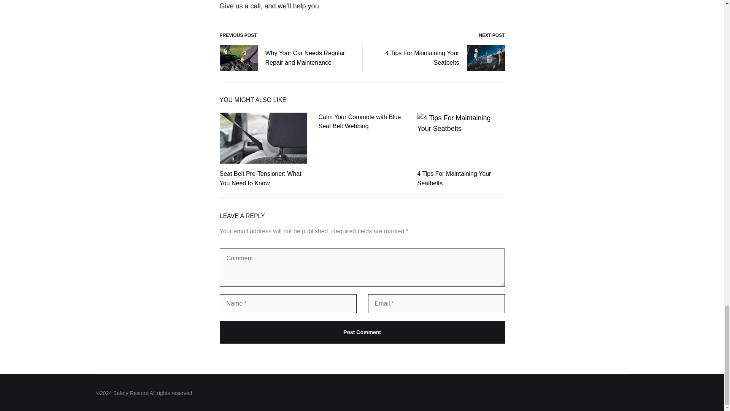 The height and width of the screenshot is (411, 730). Describe the element at coordinates (285, 58) in the screenshot. I see `Why Your Car Needs Regular Repair and Maintenance` at that location.